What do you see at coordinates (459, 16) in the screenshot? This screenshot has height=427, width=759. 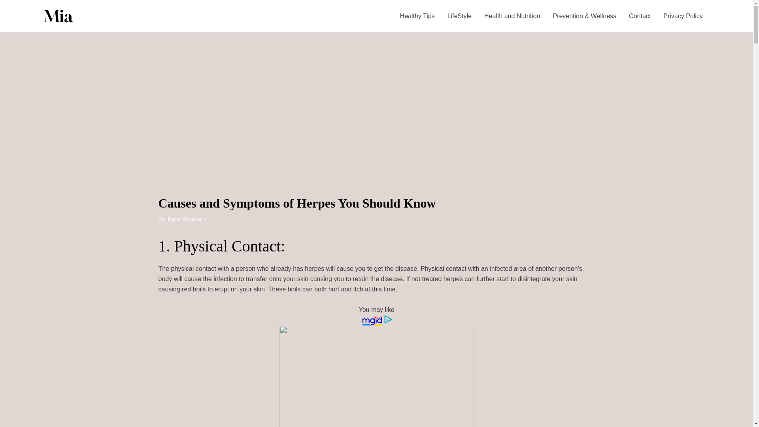 I see `LifeStyle` at bounding box center [459, 16].